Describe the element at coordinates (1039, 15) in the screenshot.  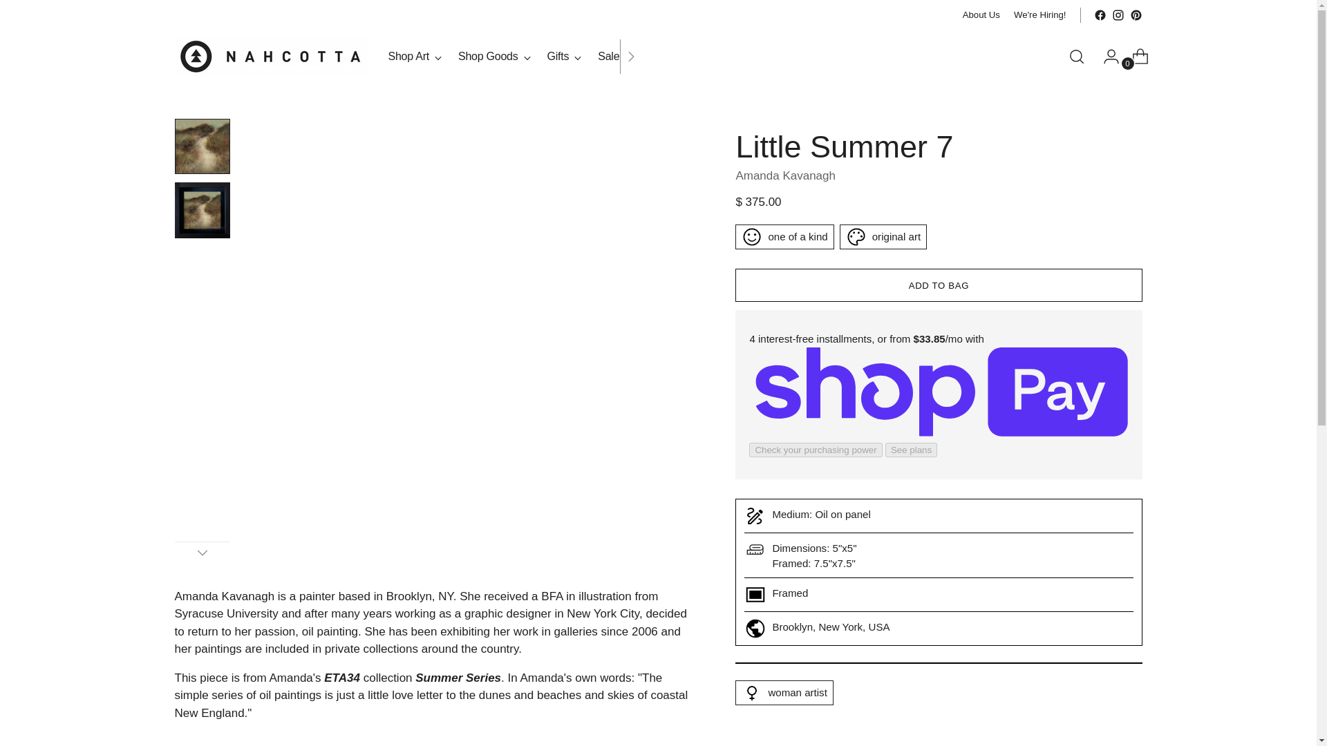
I see `Gifts` at that location.